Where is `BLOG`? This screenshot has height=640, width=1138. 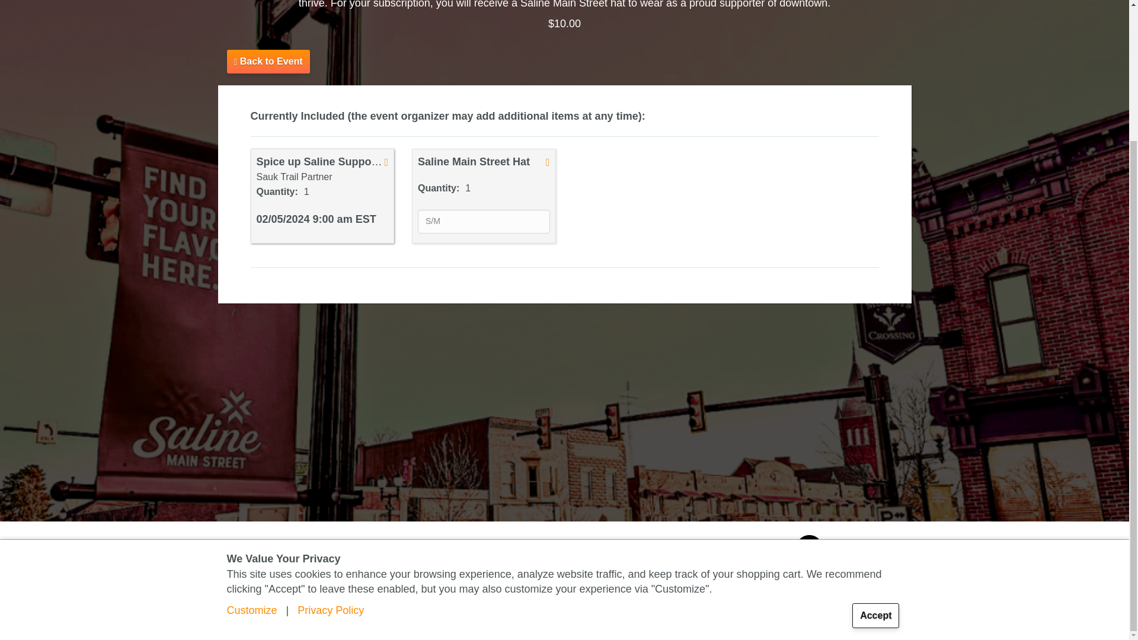
BLOG is located at coordinates (237, 551).